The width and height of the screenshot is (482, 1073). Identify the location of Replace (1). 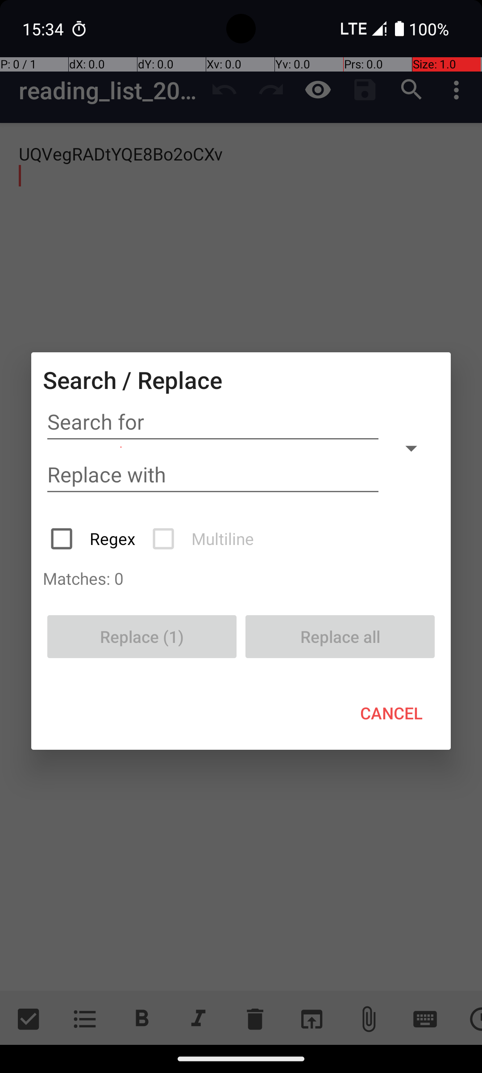
(142, 637).